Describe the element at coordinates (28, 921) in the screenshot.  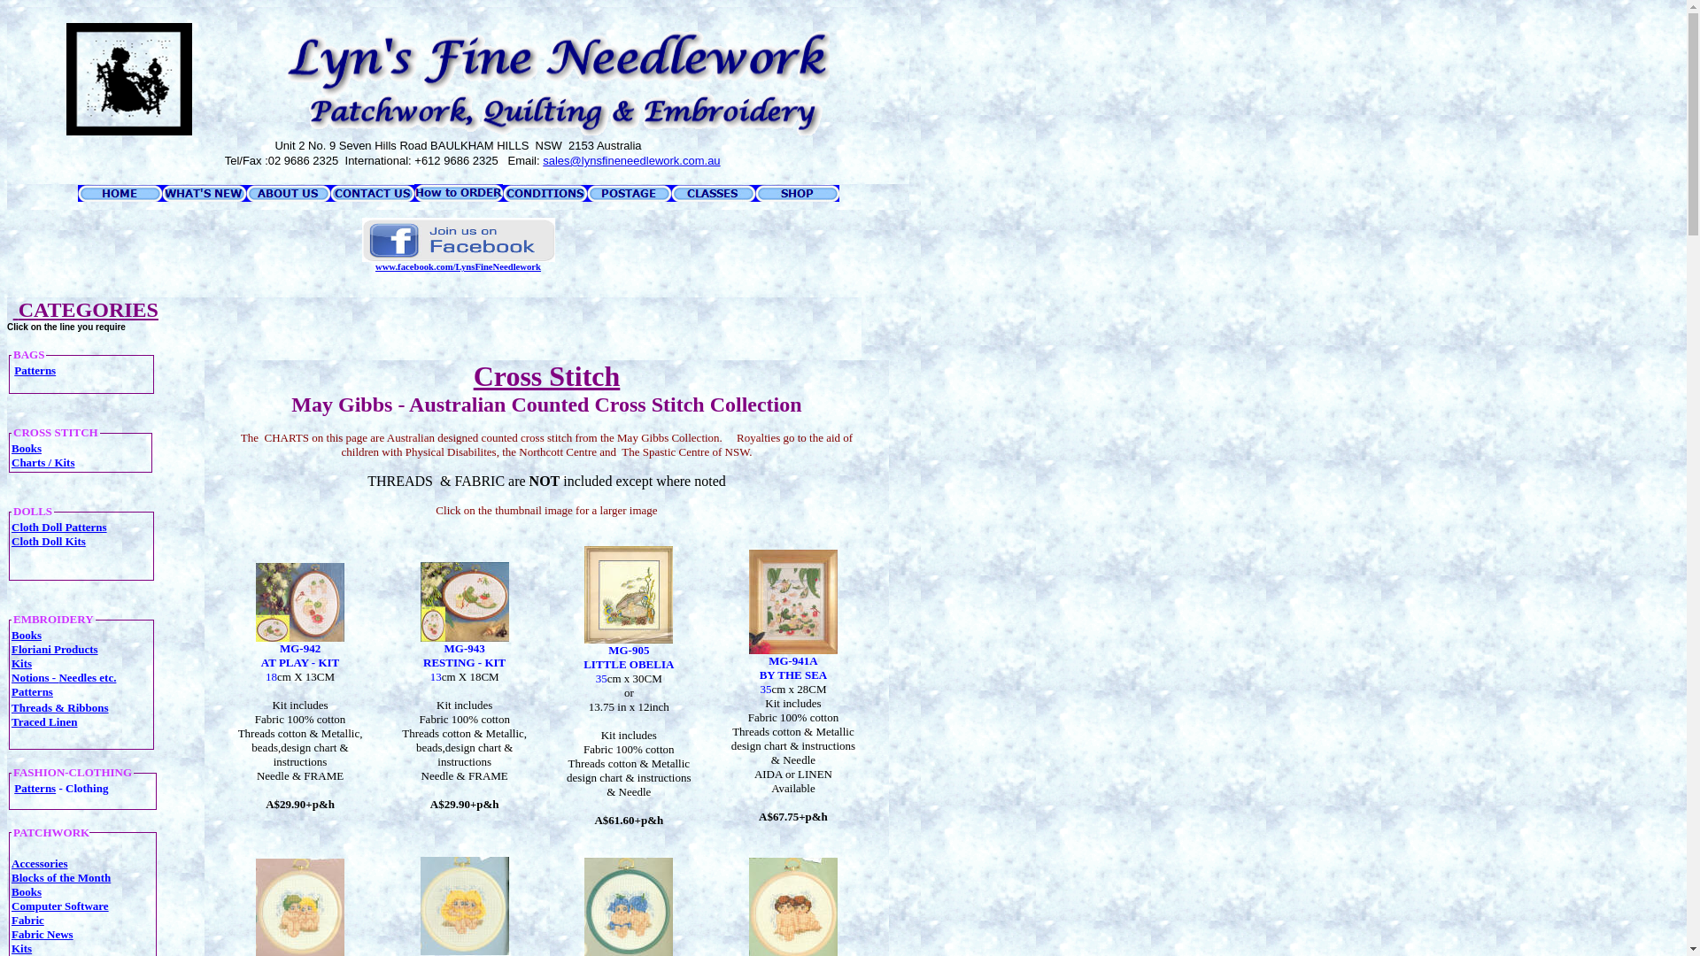
I see `Fabric` at that location.